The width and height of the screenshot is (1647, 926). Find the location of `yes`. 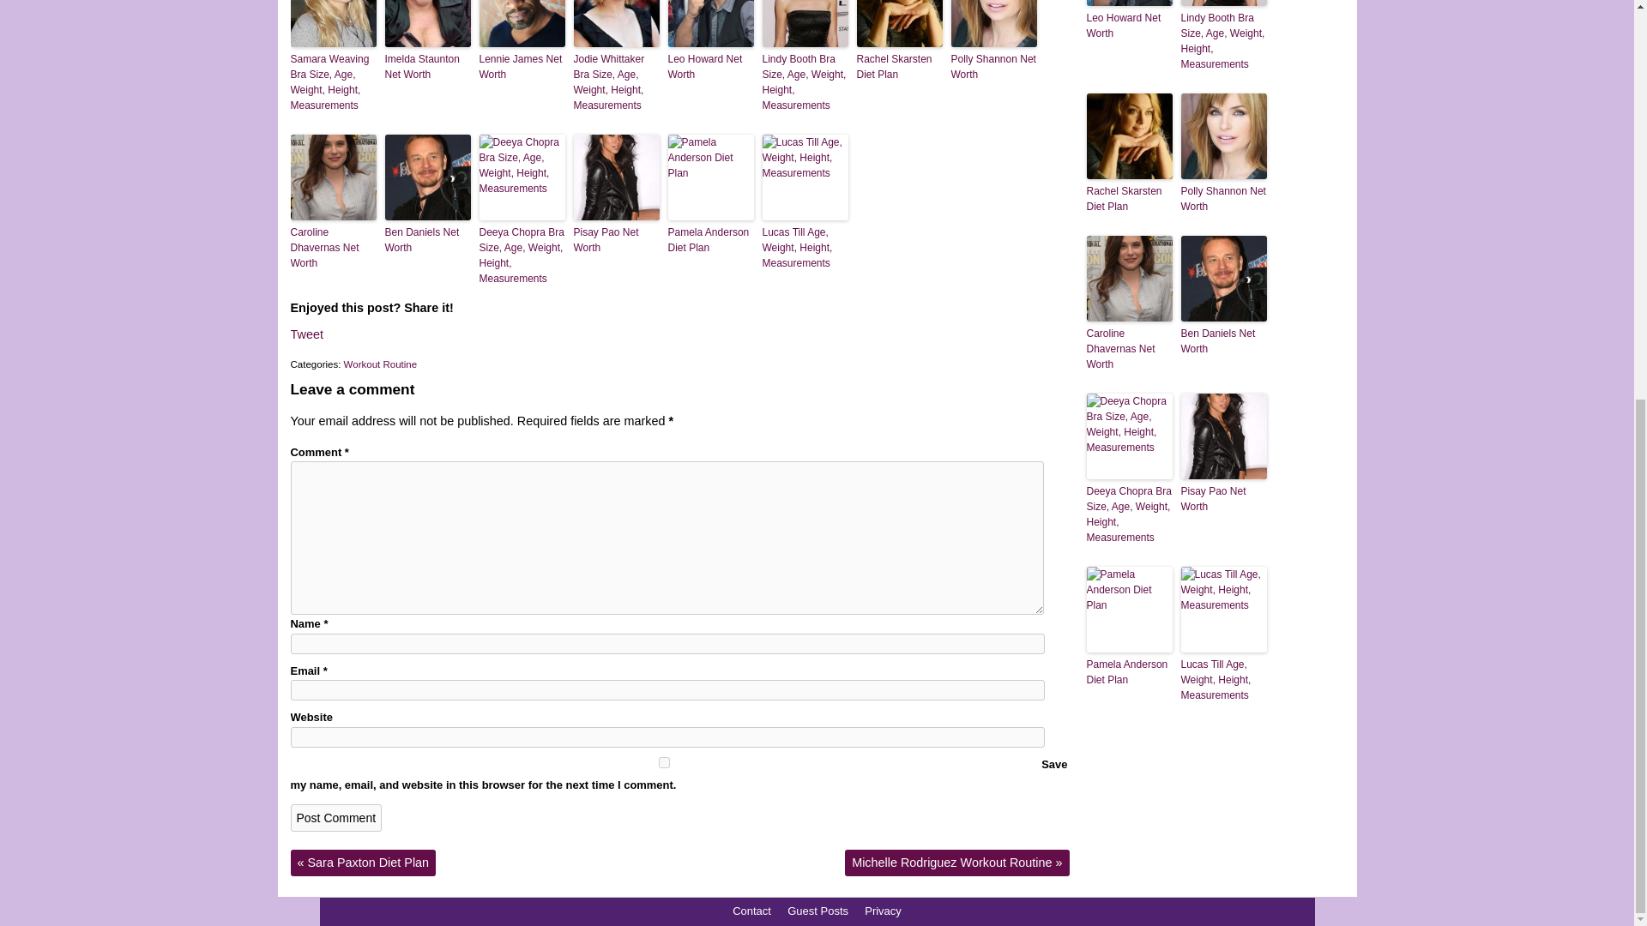

yes is located at coordinates (663, 763).